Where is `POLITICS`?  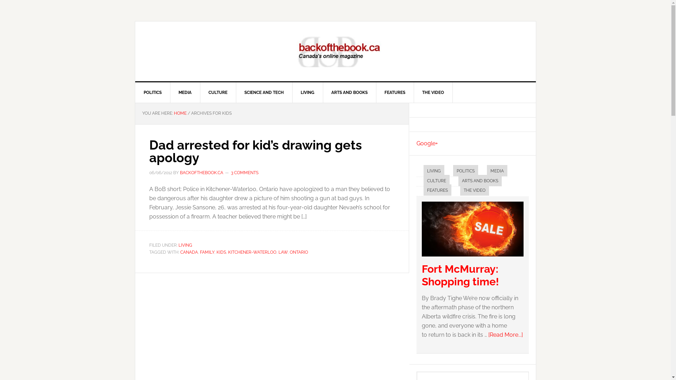 POLITICS is located at coordinates (465, 171).